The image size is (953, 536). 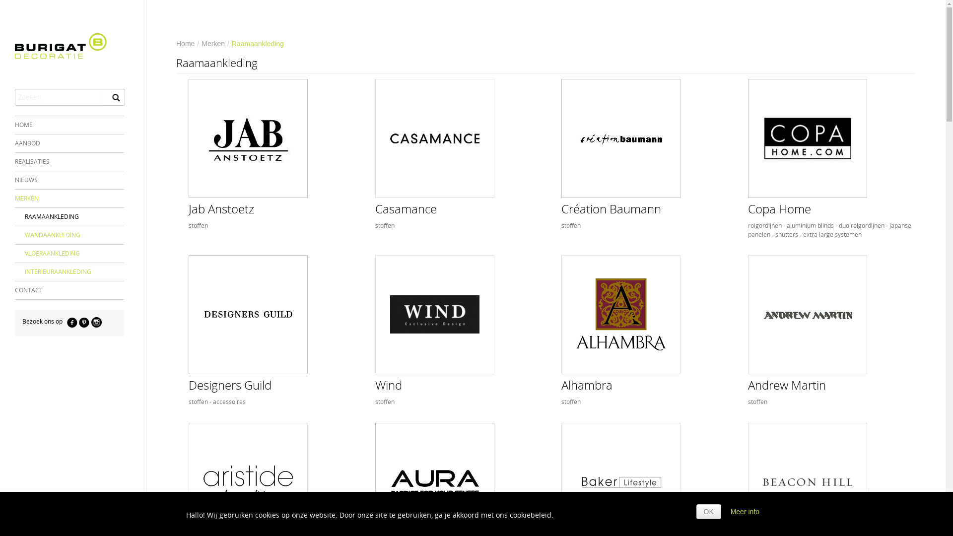 I want to click on MERKEN, so click(x=74, y=199).